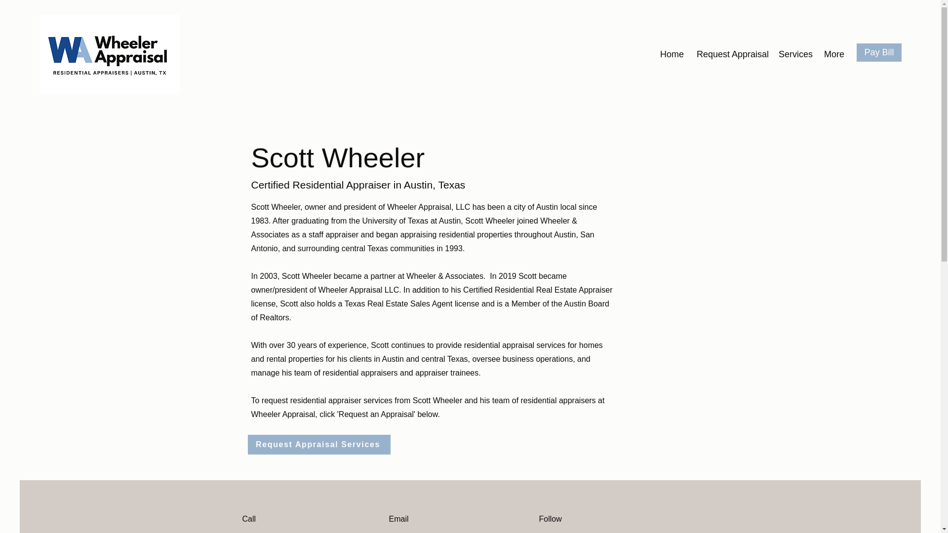 This screenshot has width=948, height=533. I want to click on Scott Wheeler, so click(276, 207).